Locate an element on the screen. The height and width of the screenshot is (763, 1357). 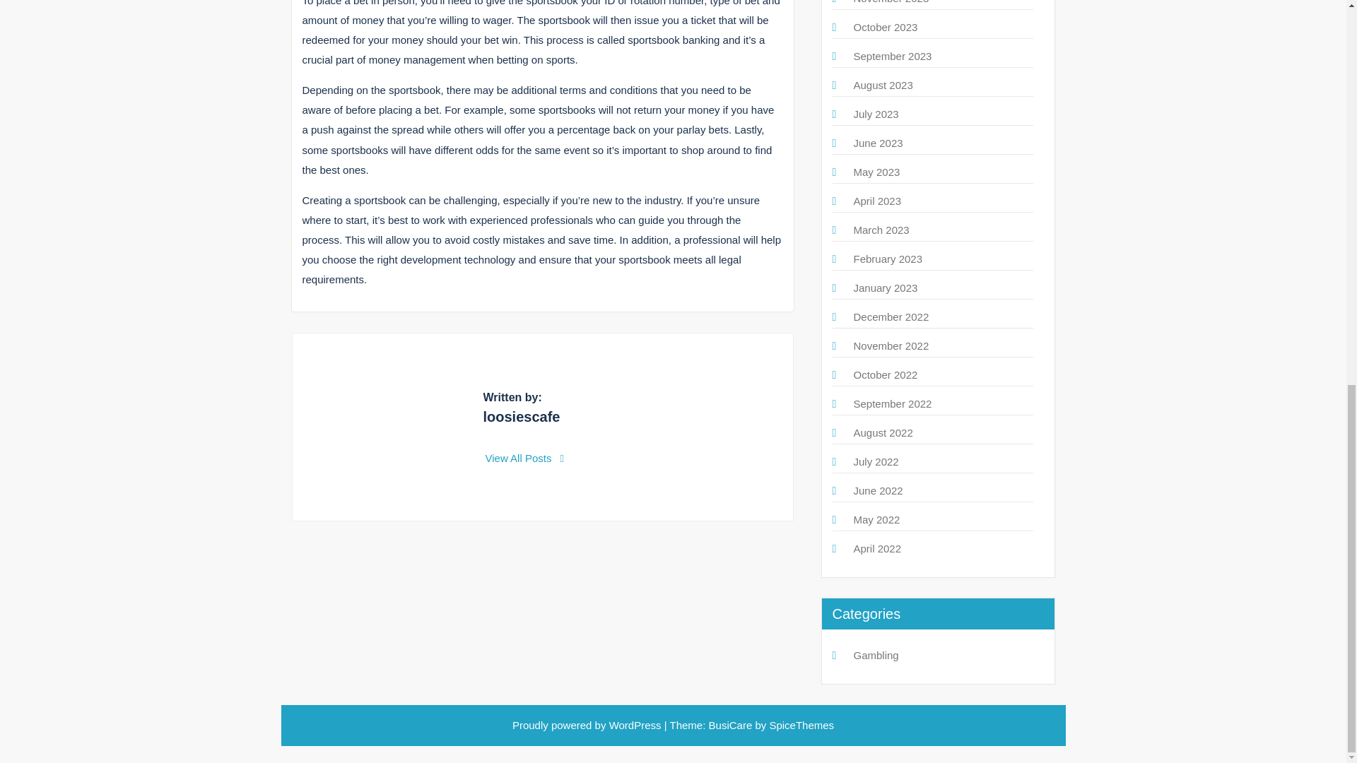
June 2022 is located at coordinates (878, 490).